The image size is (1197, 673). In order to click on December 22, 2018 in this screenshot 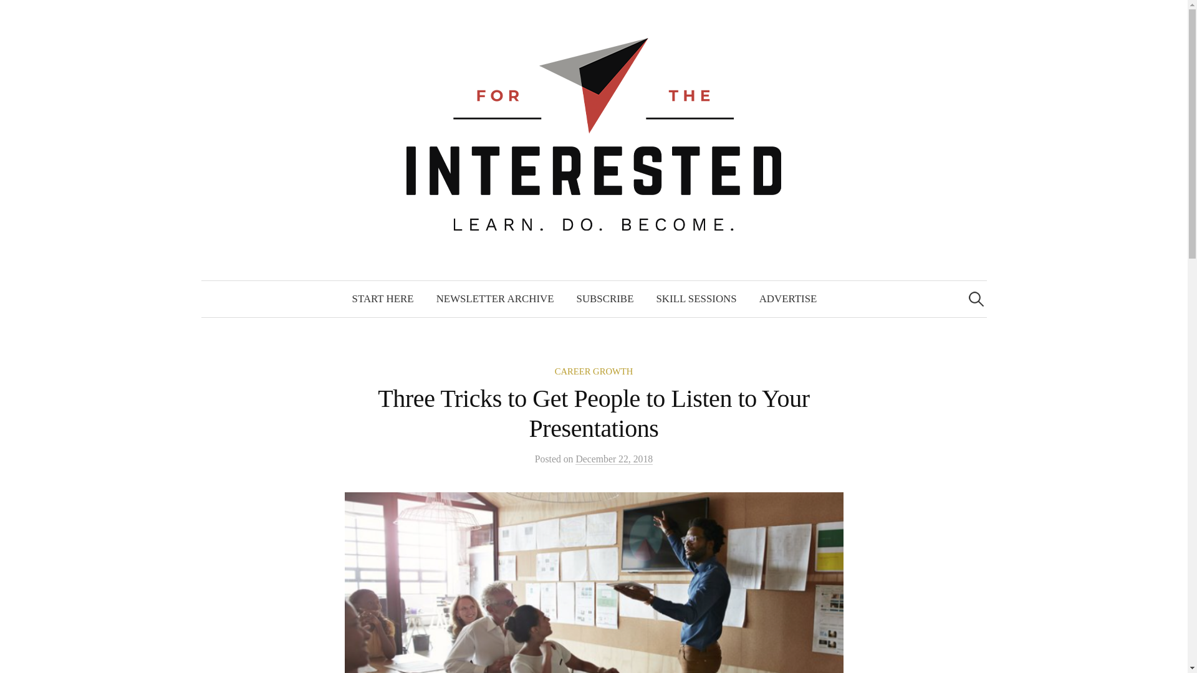, I will do `click(613, 459)`.